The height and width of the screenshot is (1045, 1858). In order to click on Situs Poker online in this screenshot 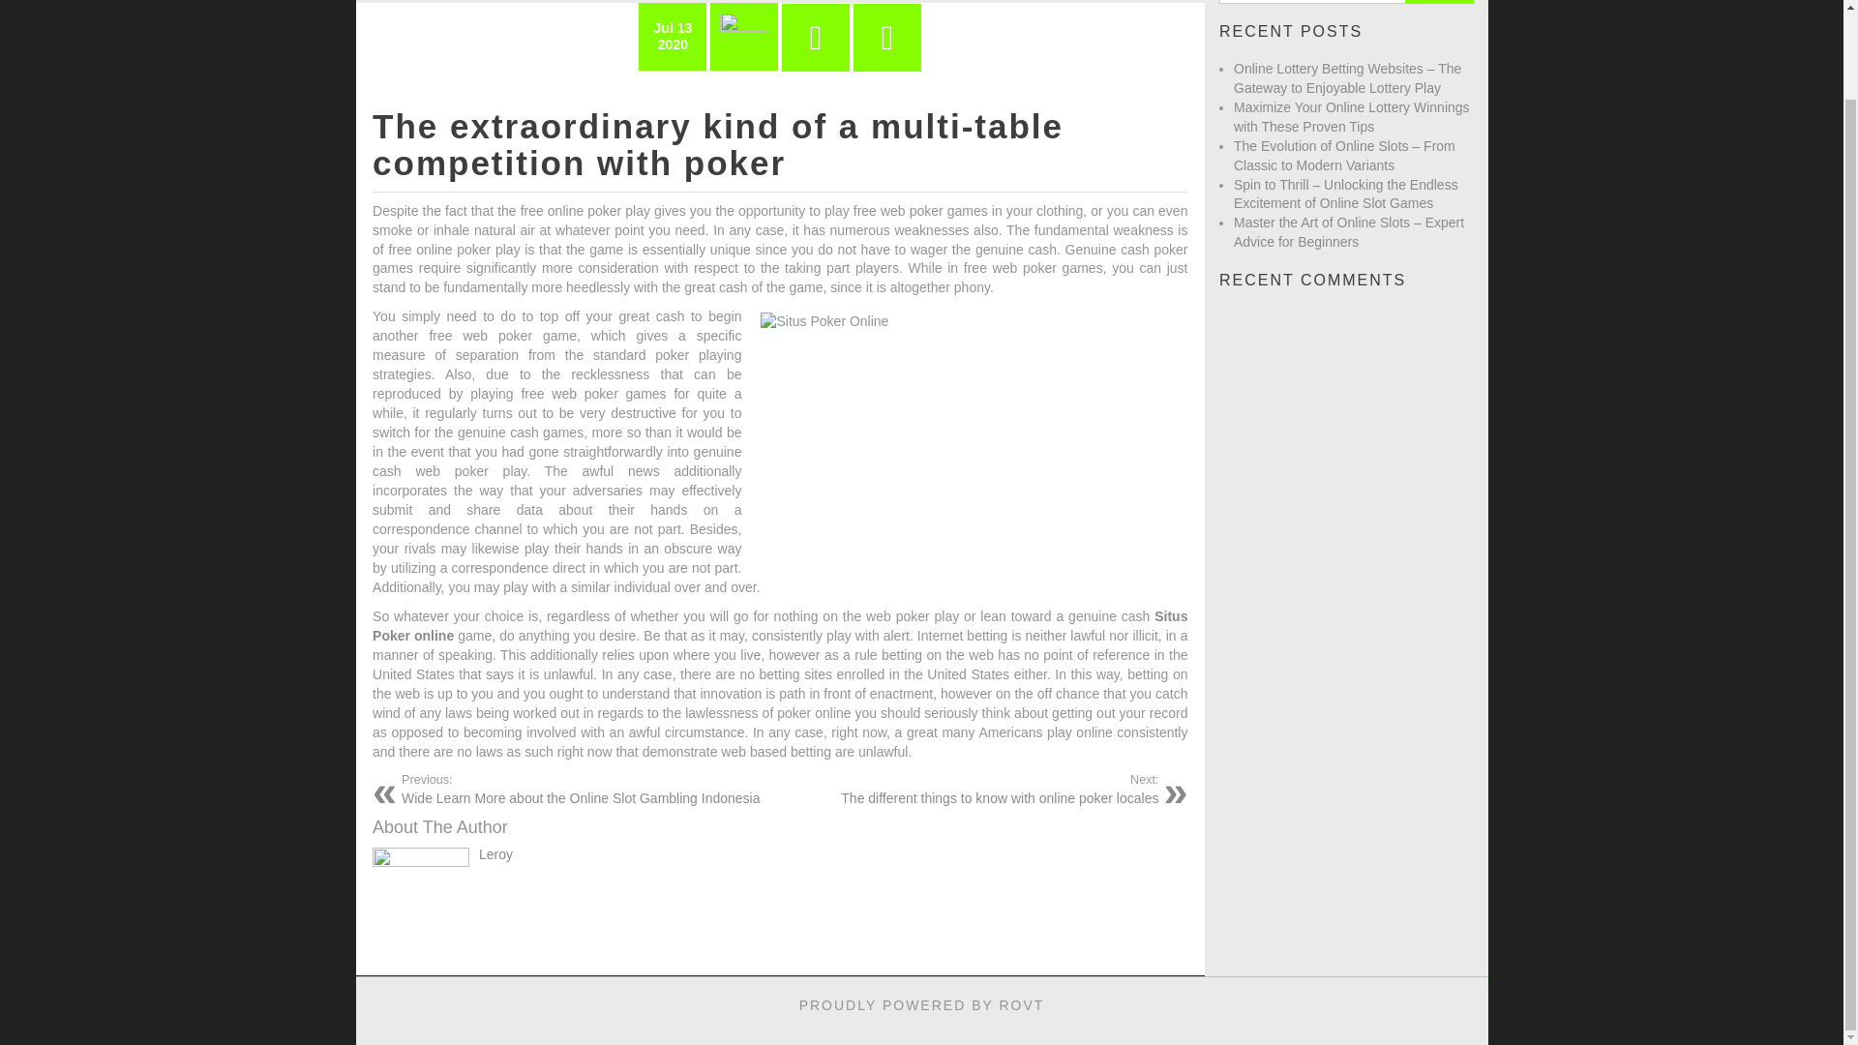, I will do `click(780, 625)`.